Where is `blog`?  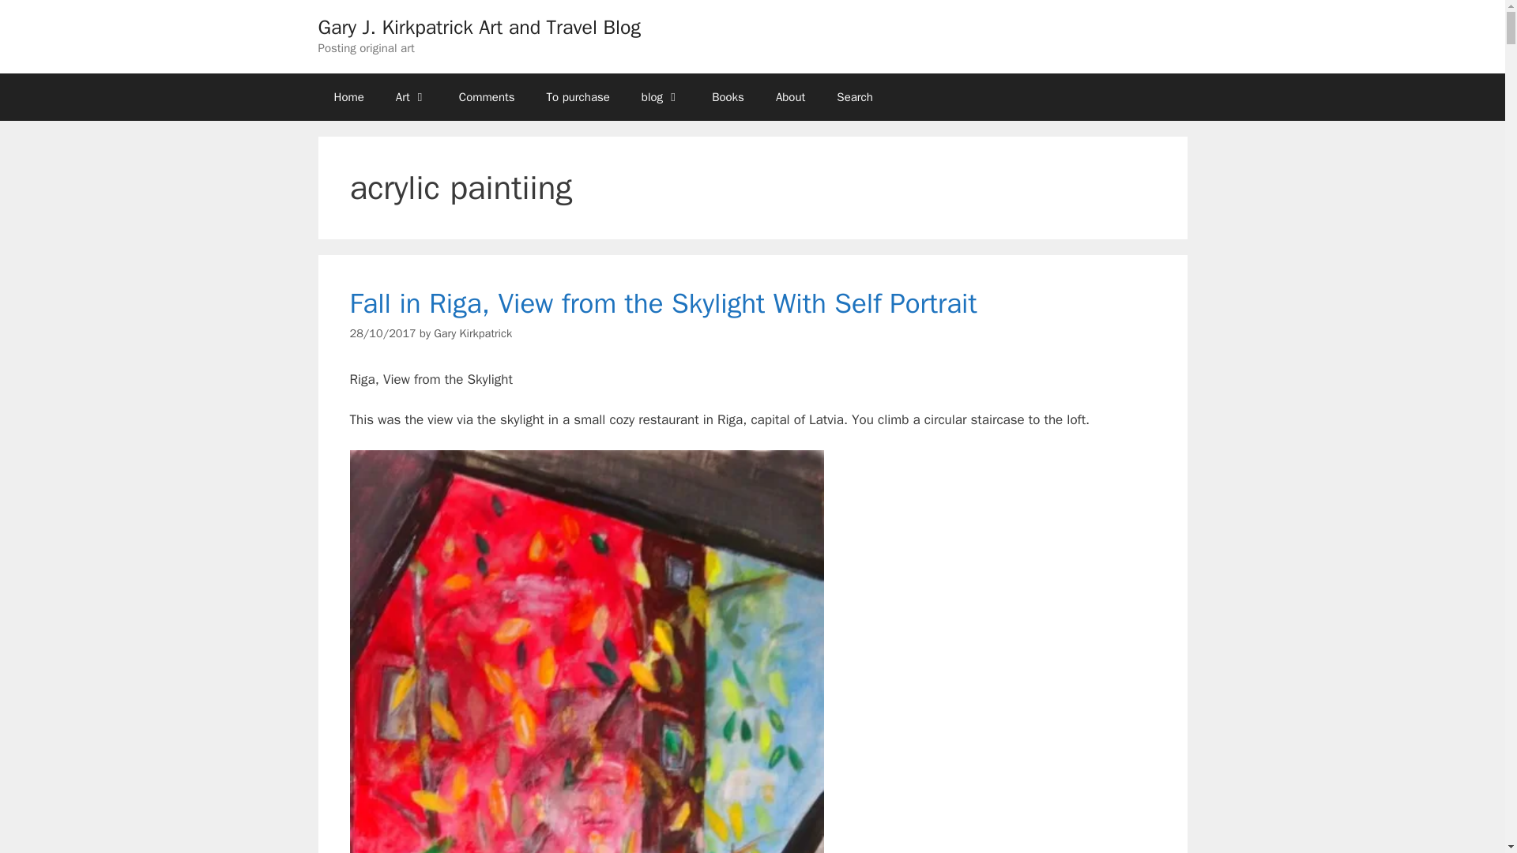
blog is located at coordinates (661, 96).